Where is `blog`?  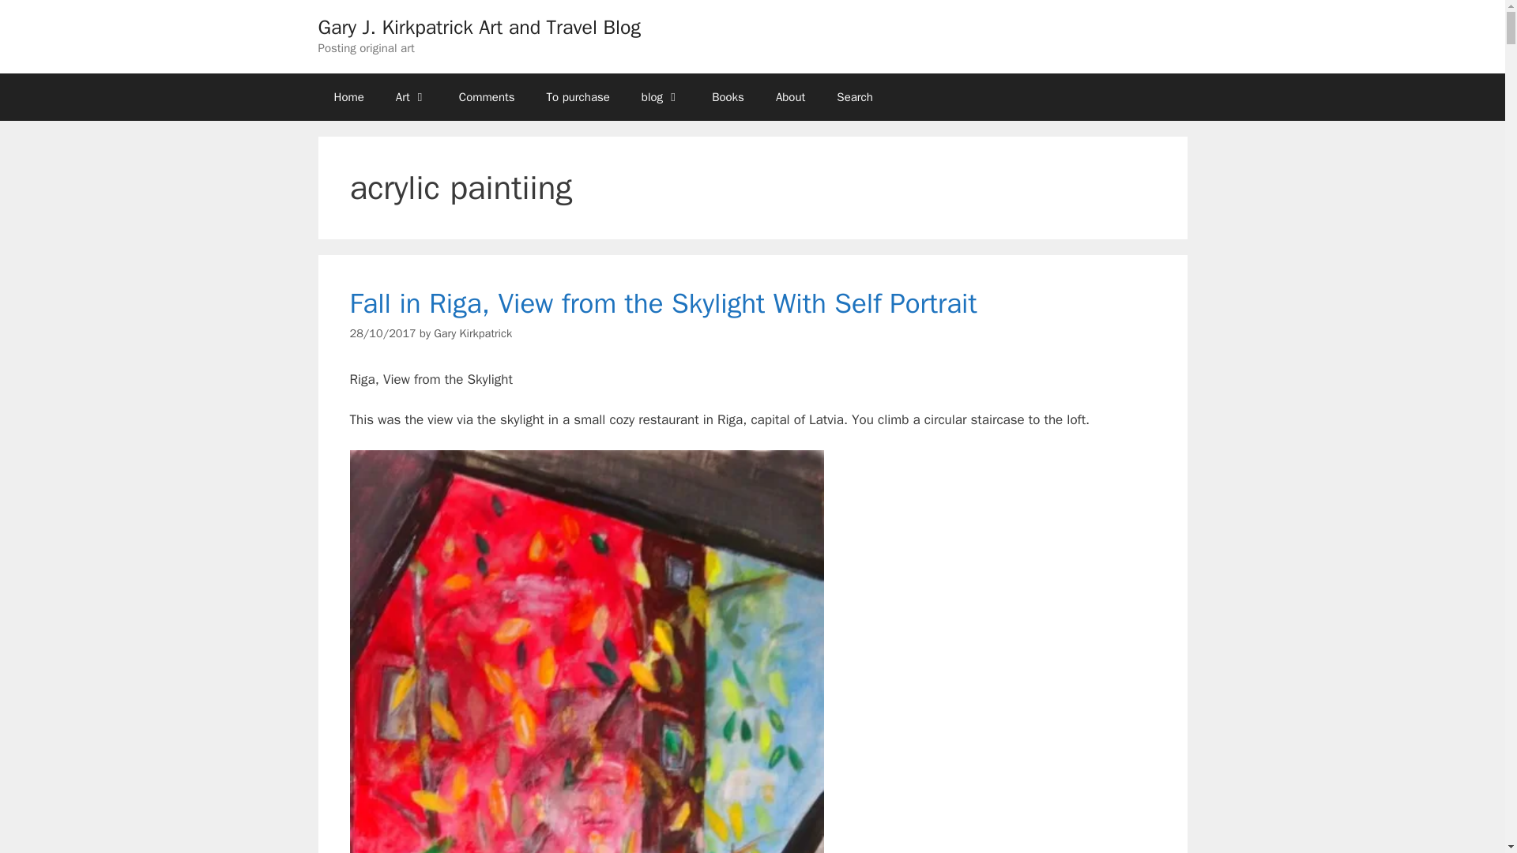
blog is located at coordinates (661, 96).